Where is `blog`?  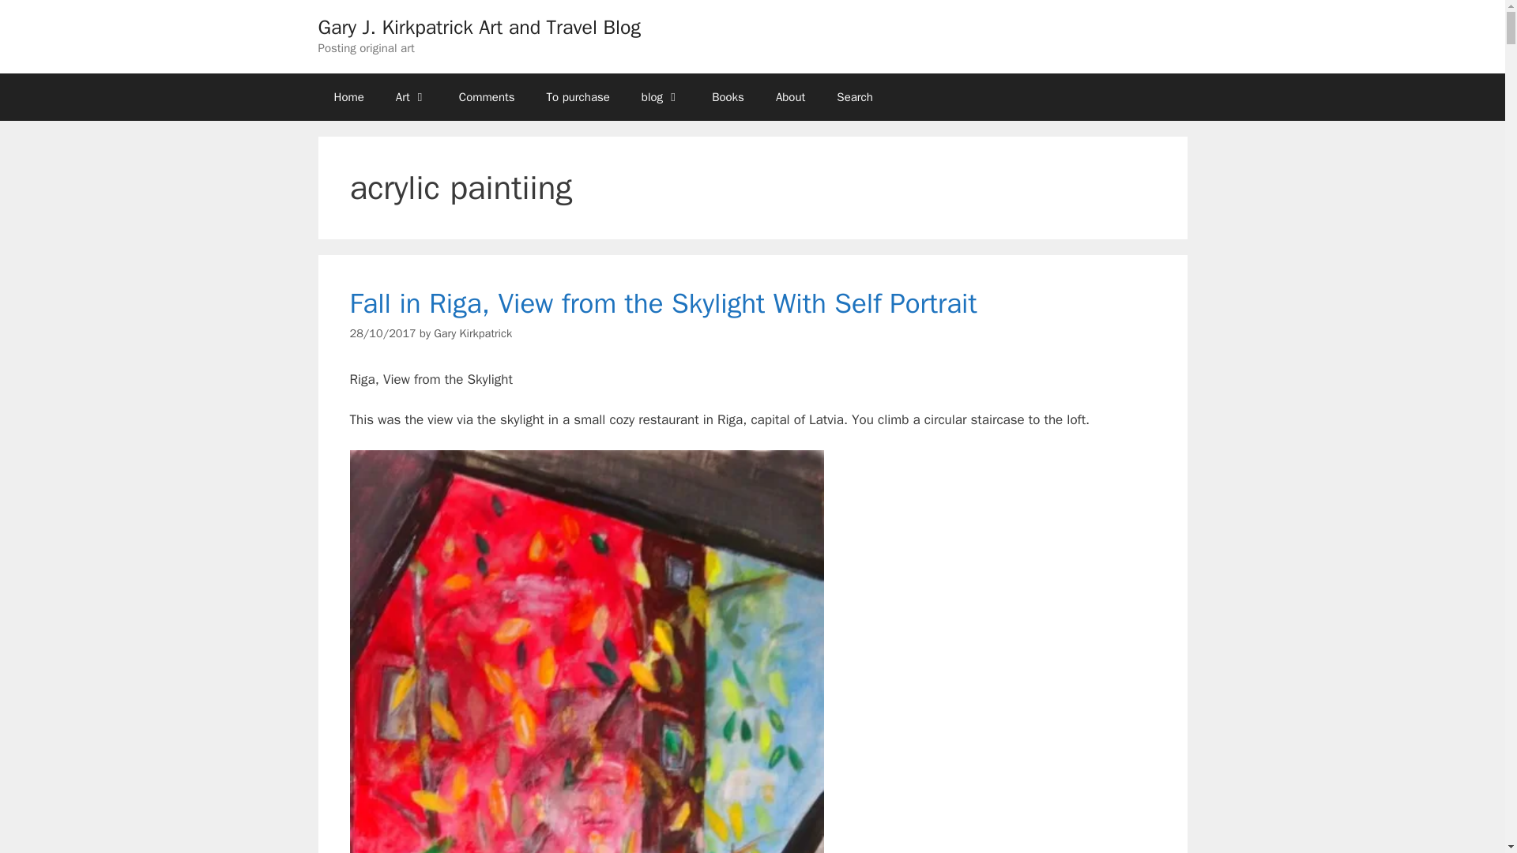
blog is located at coordinates (661, 96).